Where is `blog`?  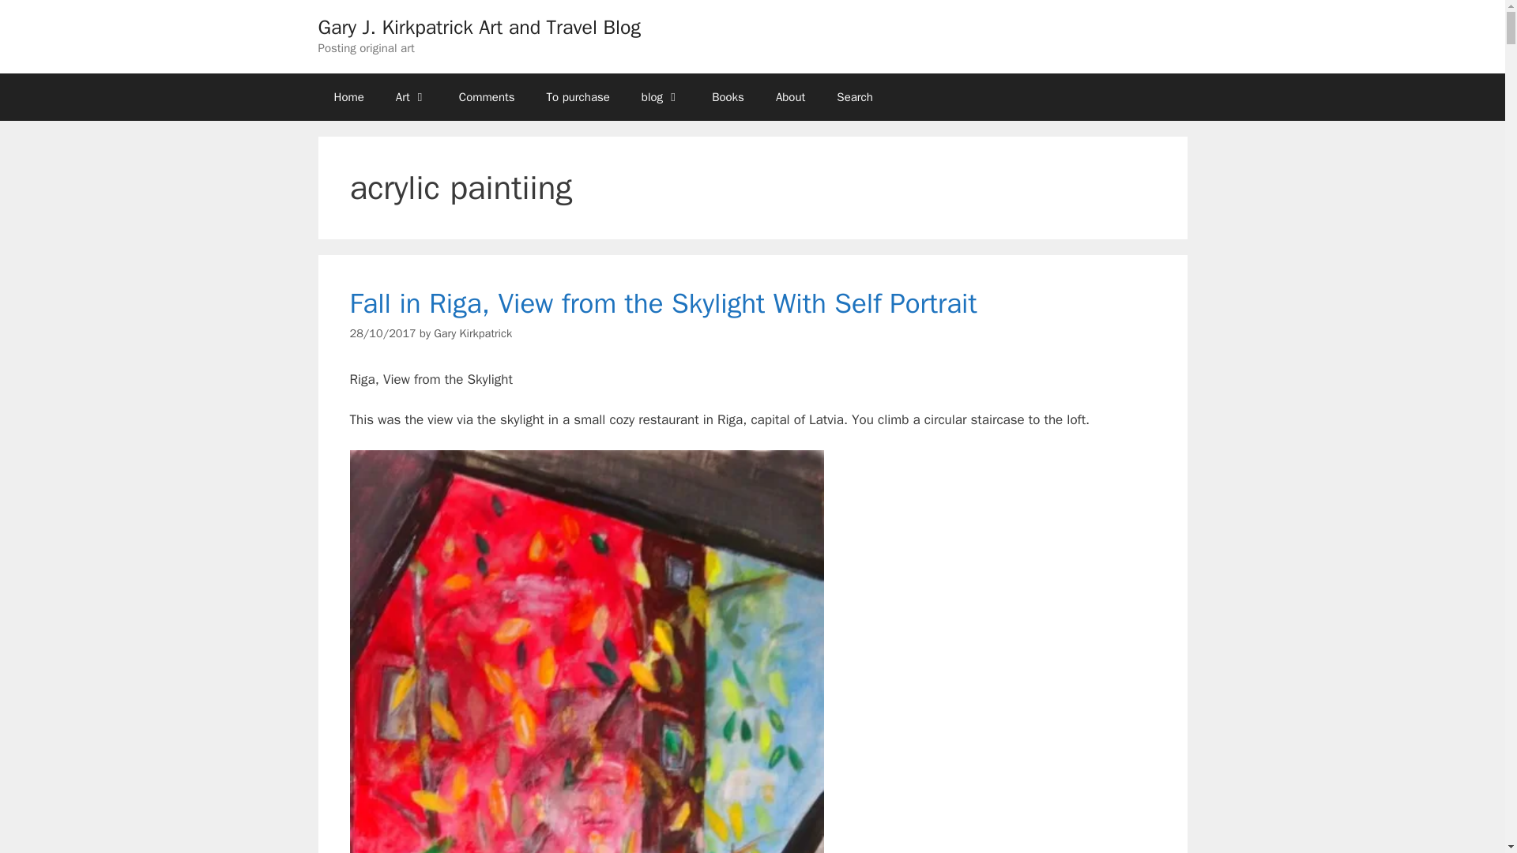
blog is located at coordinates (661, 96).